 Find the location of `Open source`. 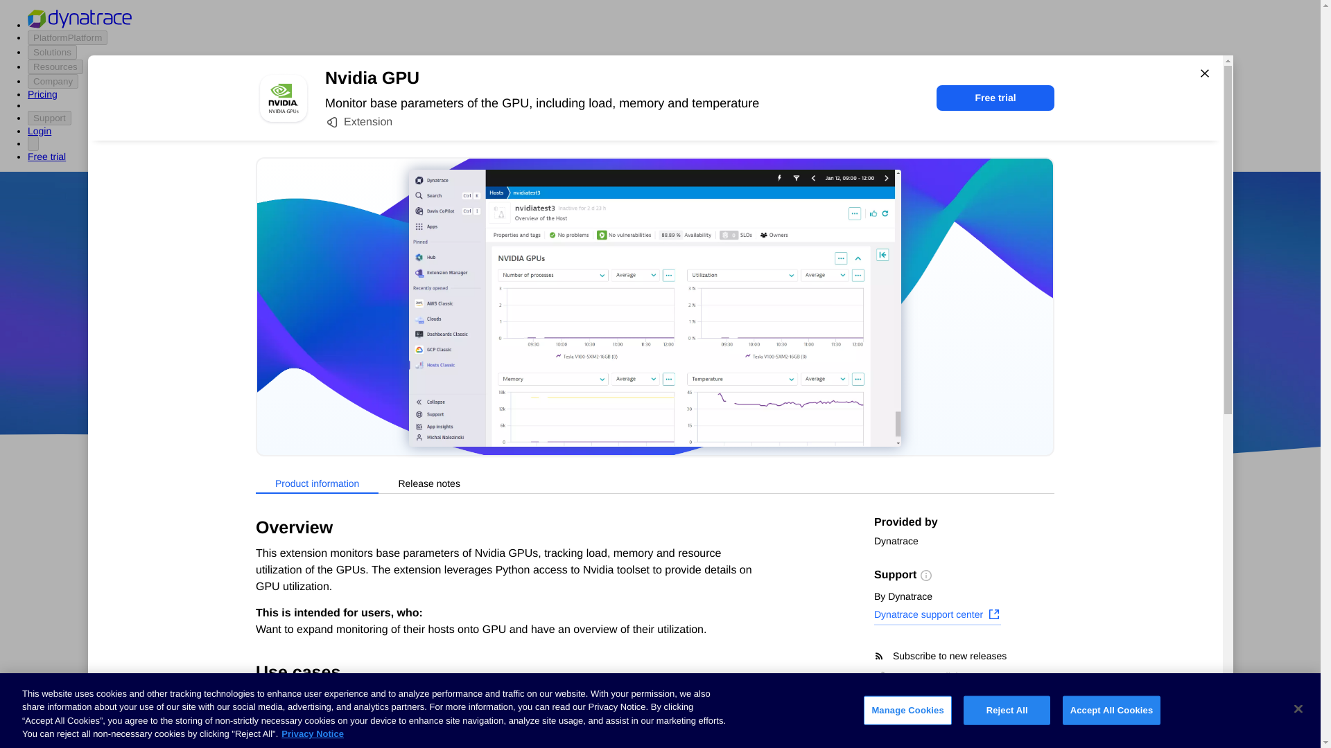

Open source is located at coordinates (826, 382).